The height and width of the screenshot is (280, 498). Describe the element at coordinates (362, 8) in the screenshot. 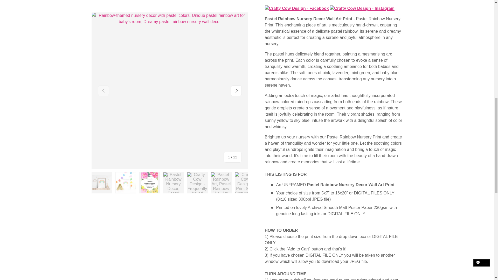

I see `Crafty Cow Design - Instagram` at that location.